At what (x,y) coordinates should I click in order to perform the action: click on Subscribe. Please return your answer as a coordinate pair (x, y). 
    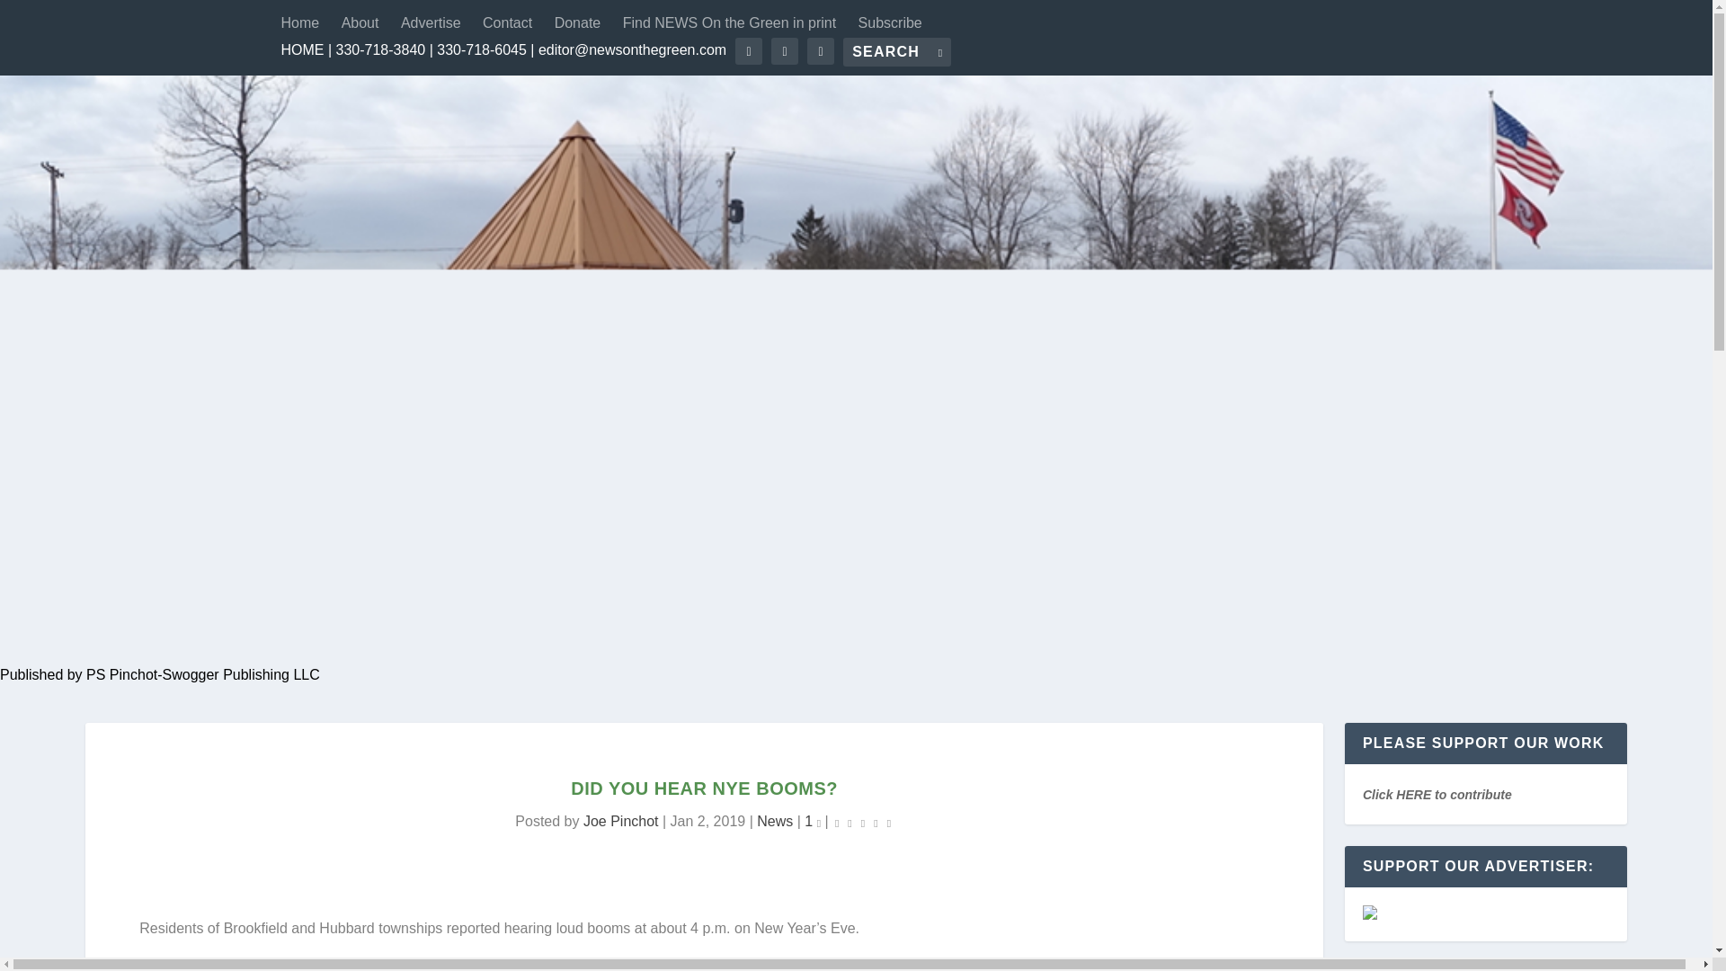
    Looking at the image, I should click on (890, 23).